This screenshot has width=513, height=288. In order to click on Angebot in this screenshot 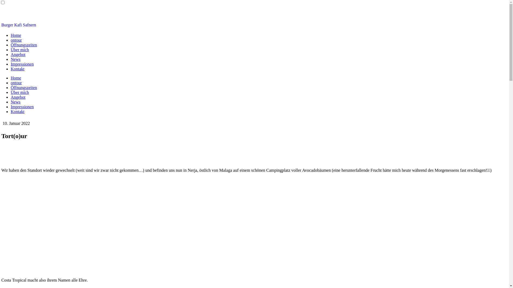, I will do `click(18, 97)`.